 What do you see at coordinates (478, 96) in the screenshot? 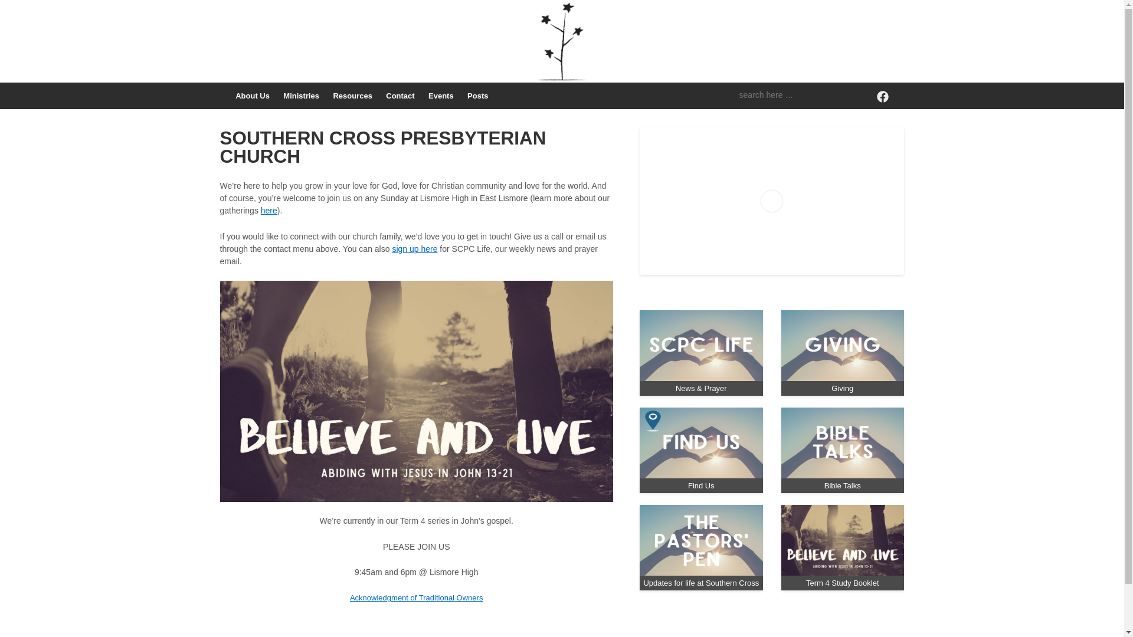
I see `Posts` at bounding box center [478, 96].